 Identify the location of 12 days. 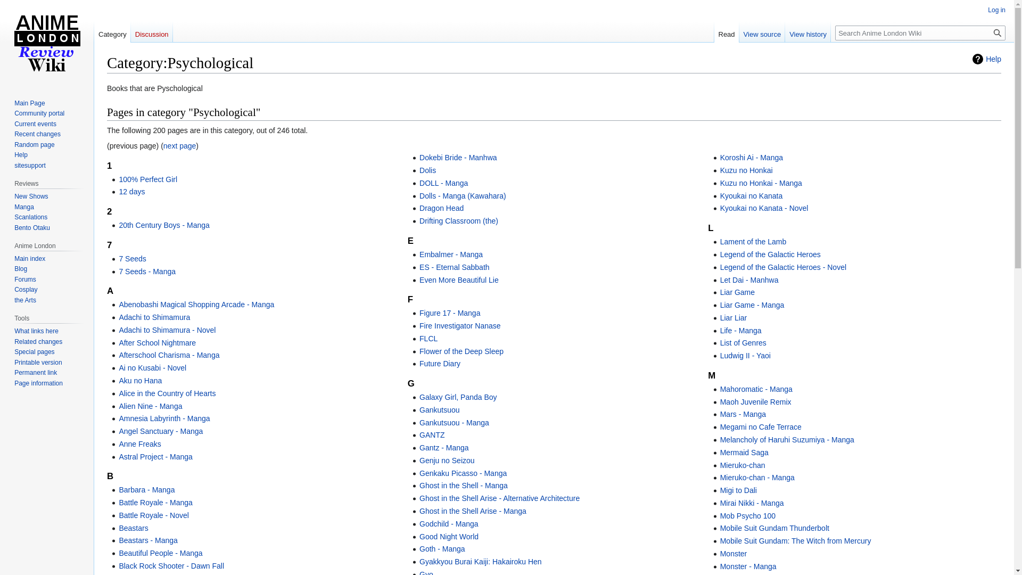
(132, 192).